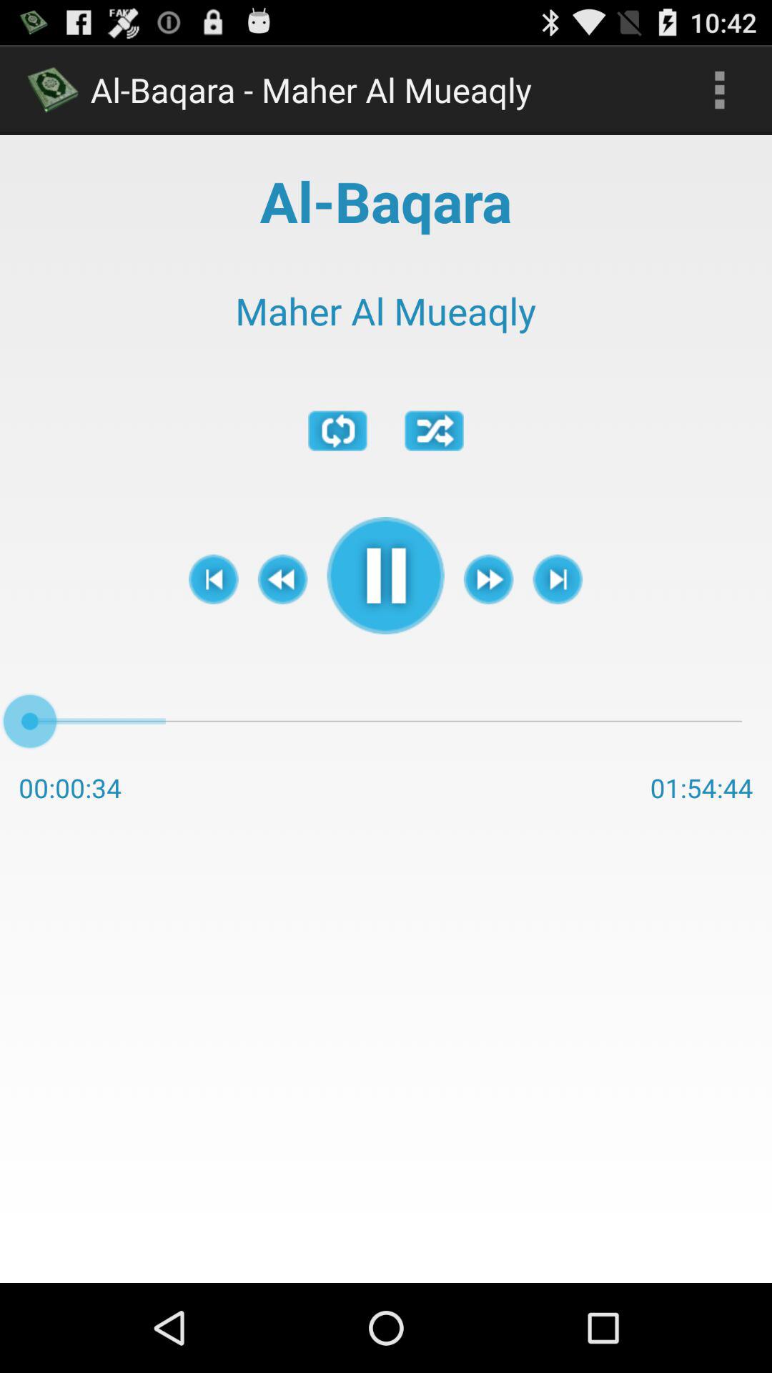 Image resolution: width=772 pixels, height=1373 pixels. I want to click on tap app below maher al mueaqly app, so click(435, 430).